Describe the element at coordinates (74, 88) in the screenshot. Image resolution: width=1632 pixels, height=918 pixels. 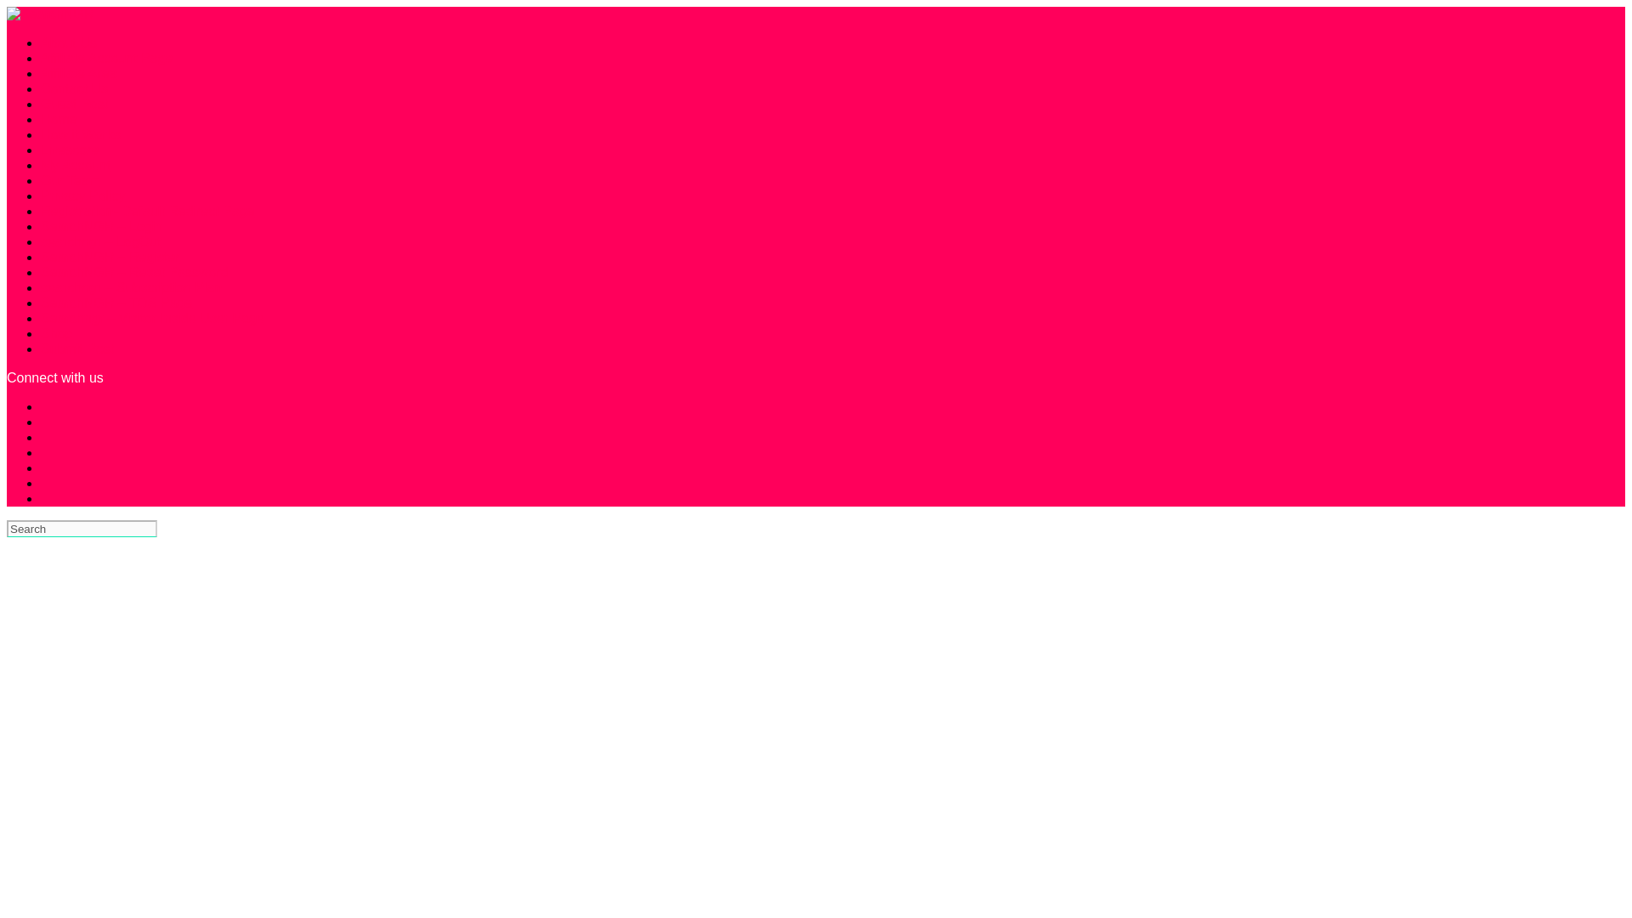
I see `Contact Us` at that location.